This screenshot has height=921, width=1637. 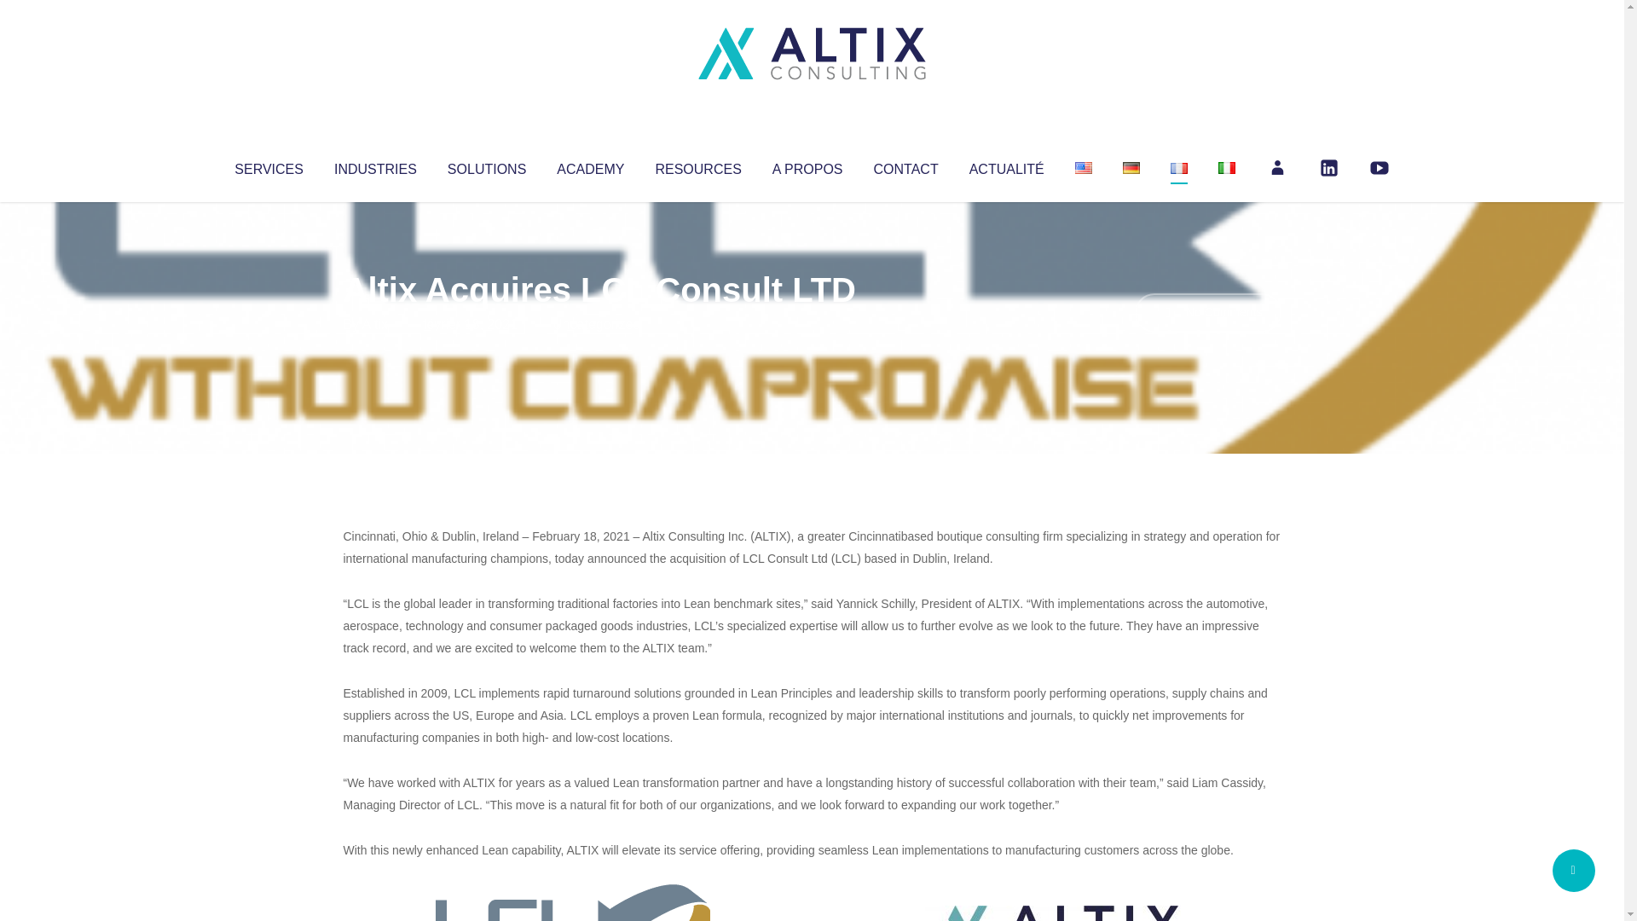 I want to click on A PROPOS, so click(x=807, y=165).